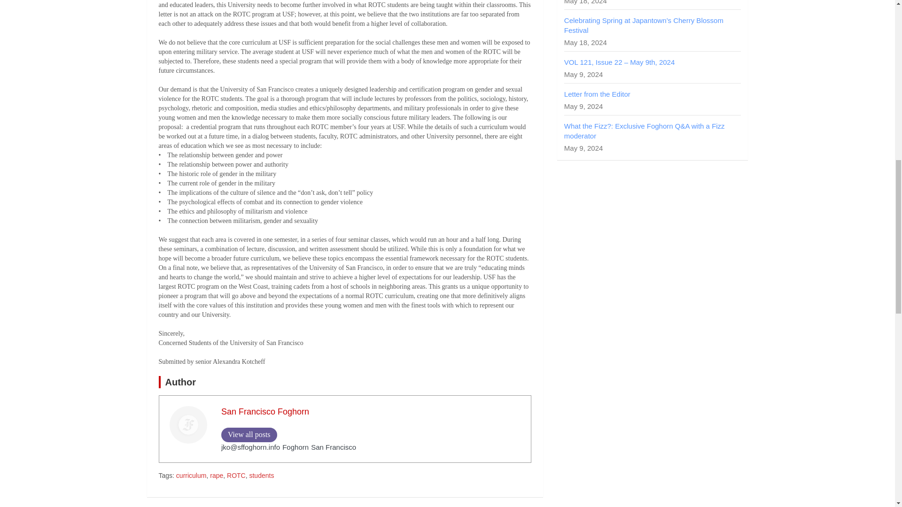  Describe the element at coordinates (216, 476) in the screenshot. I see `rape` at that location.